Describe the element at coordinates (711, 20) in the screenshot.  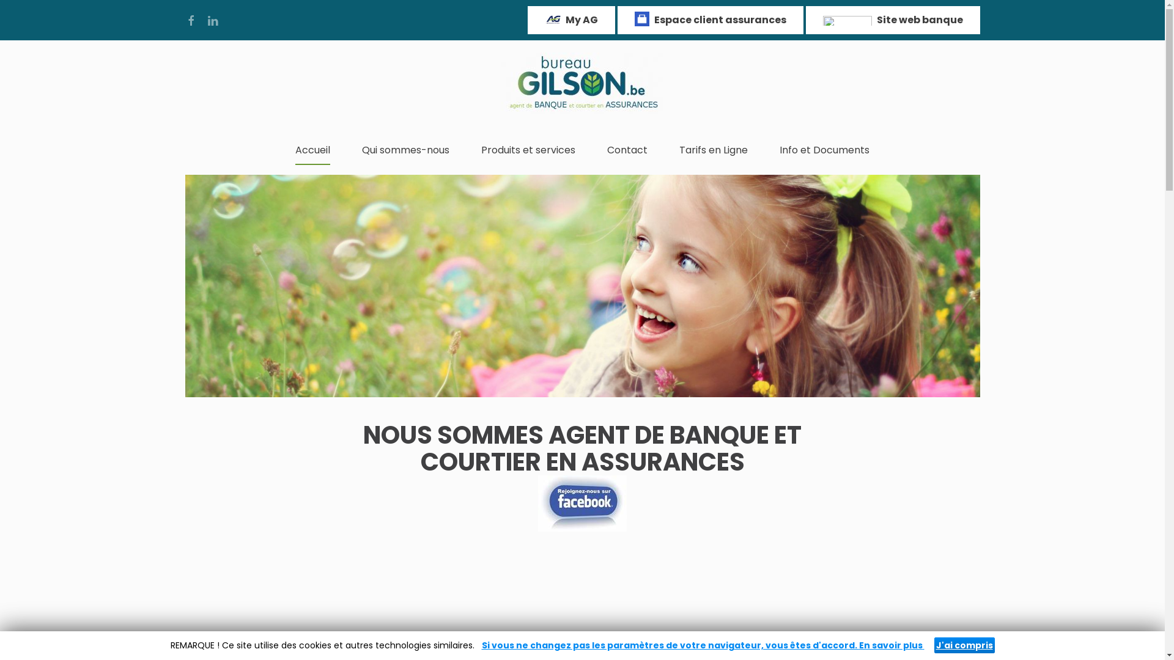
I see `  Espace client assurances` at that location.